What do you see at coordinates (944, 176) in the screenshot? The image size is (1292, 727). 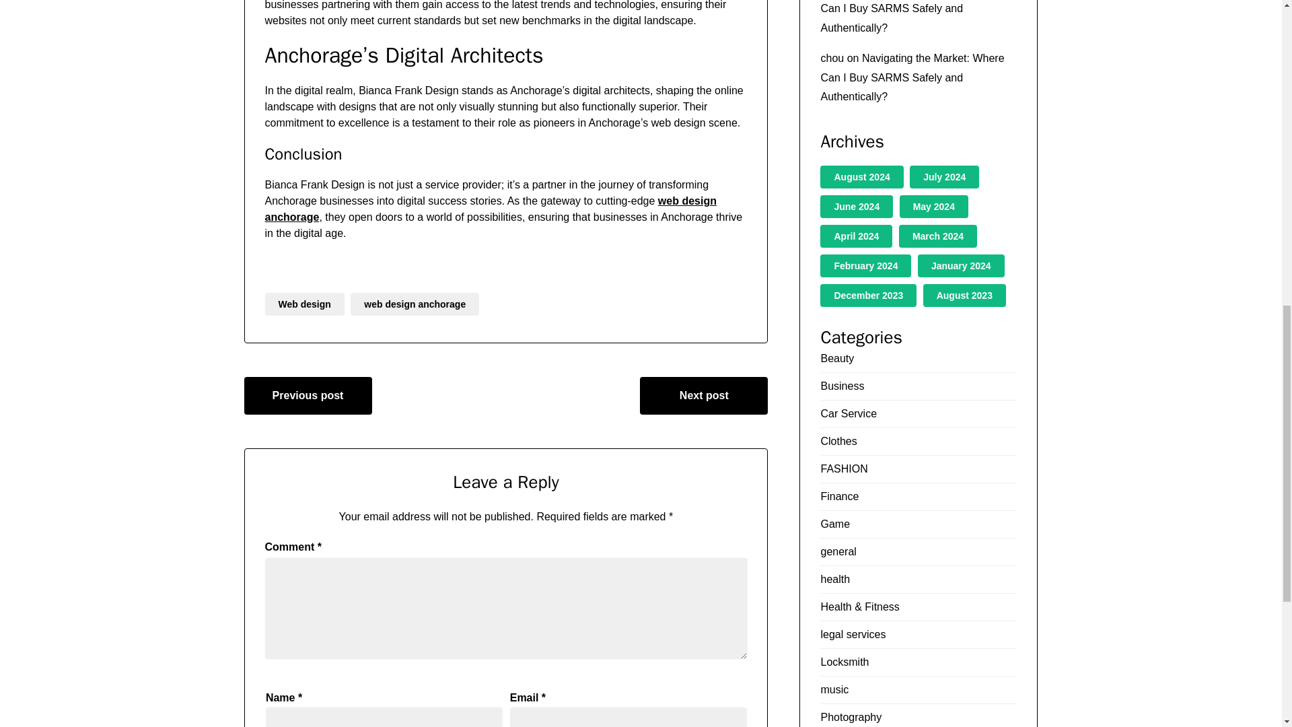 I see `July 2024` at bounding box center [944, 176].